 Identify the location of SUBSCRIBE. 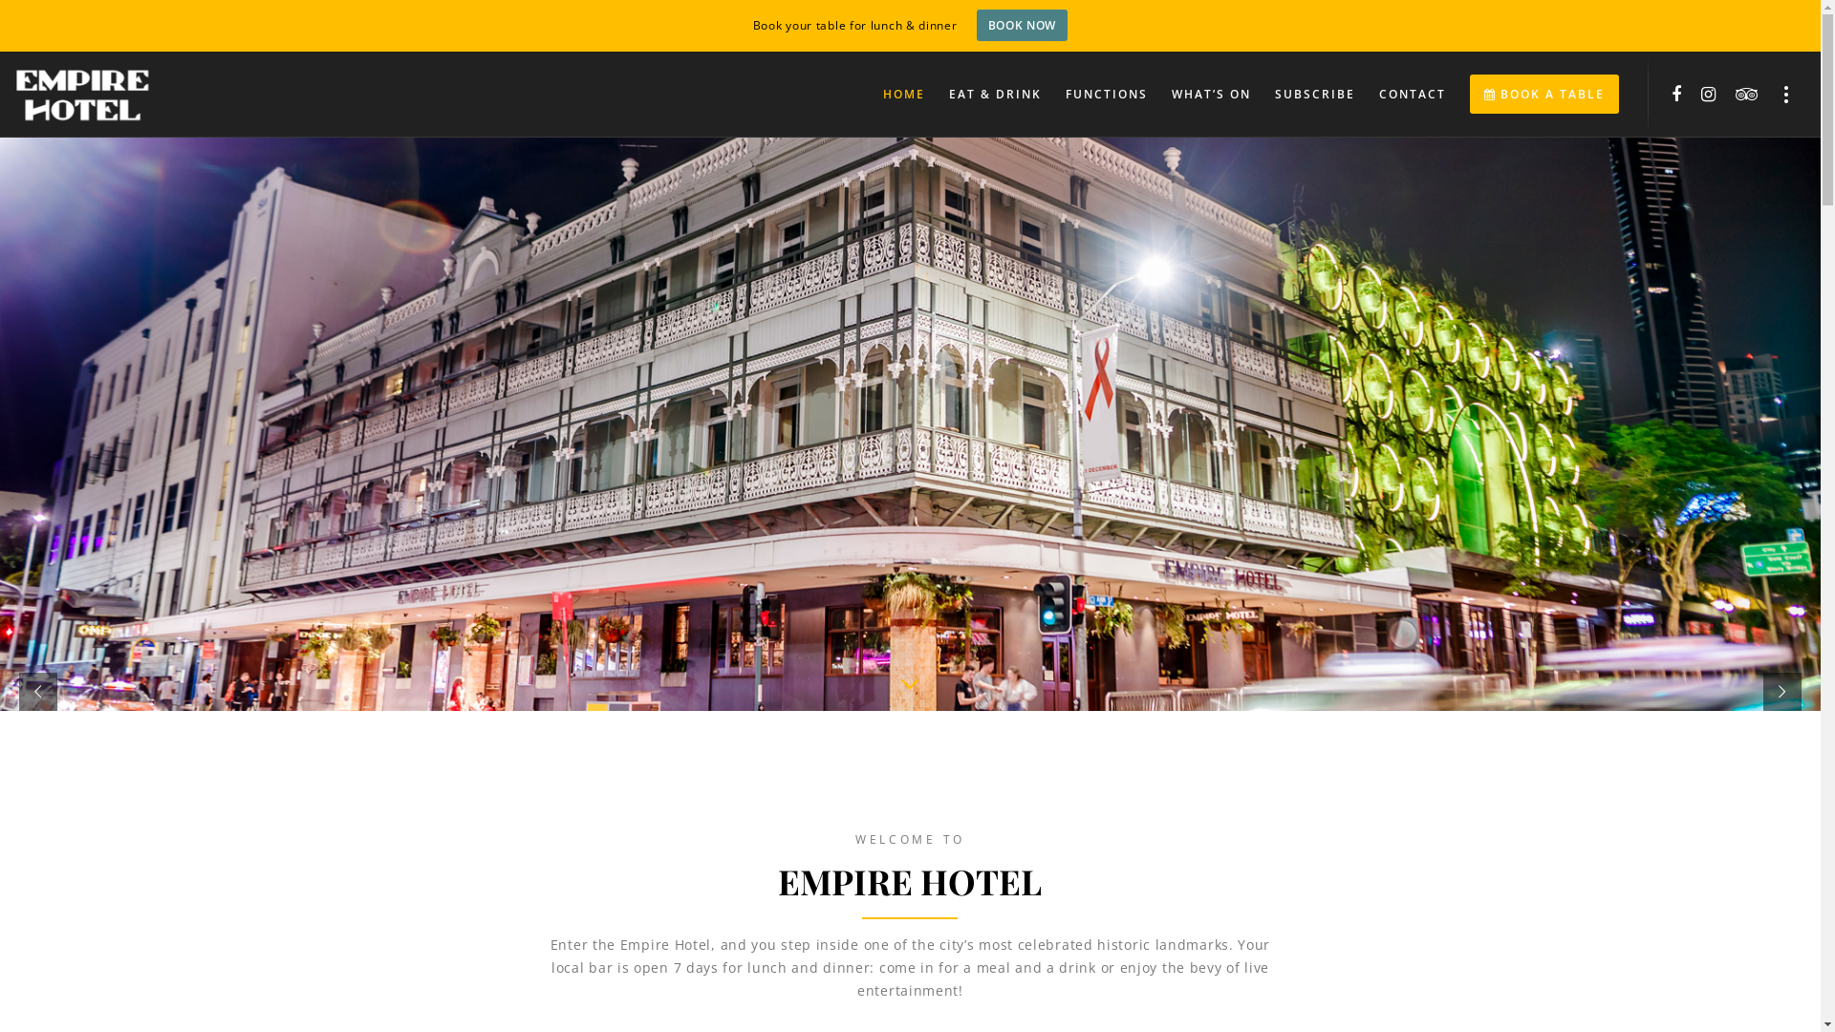
(1304, 95).